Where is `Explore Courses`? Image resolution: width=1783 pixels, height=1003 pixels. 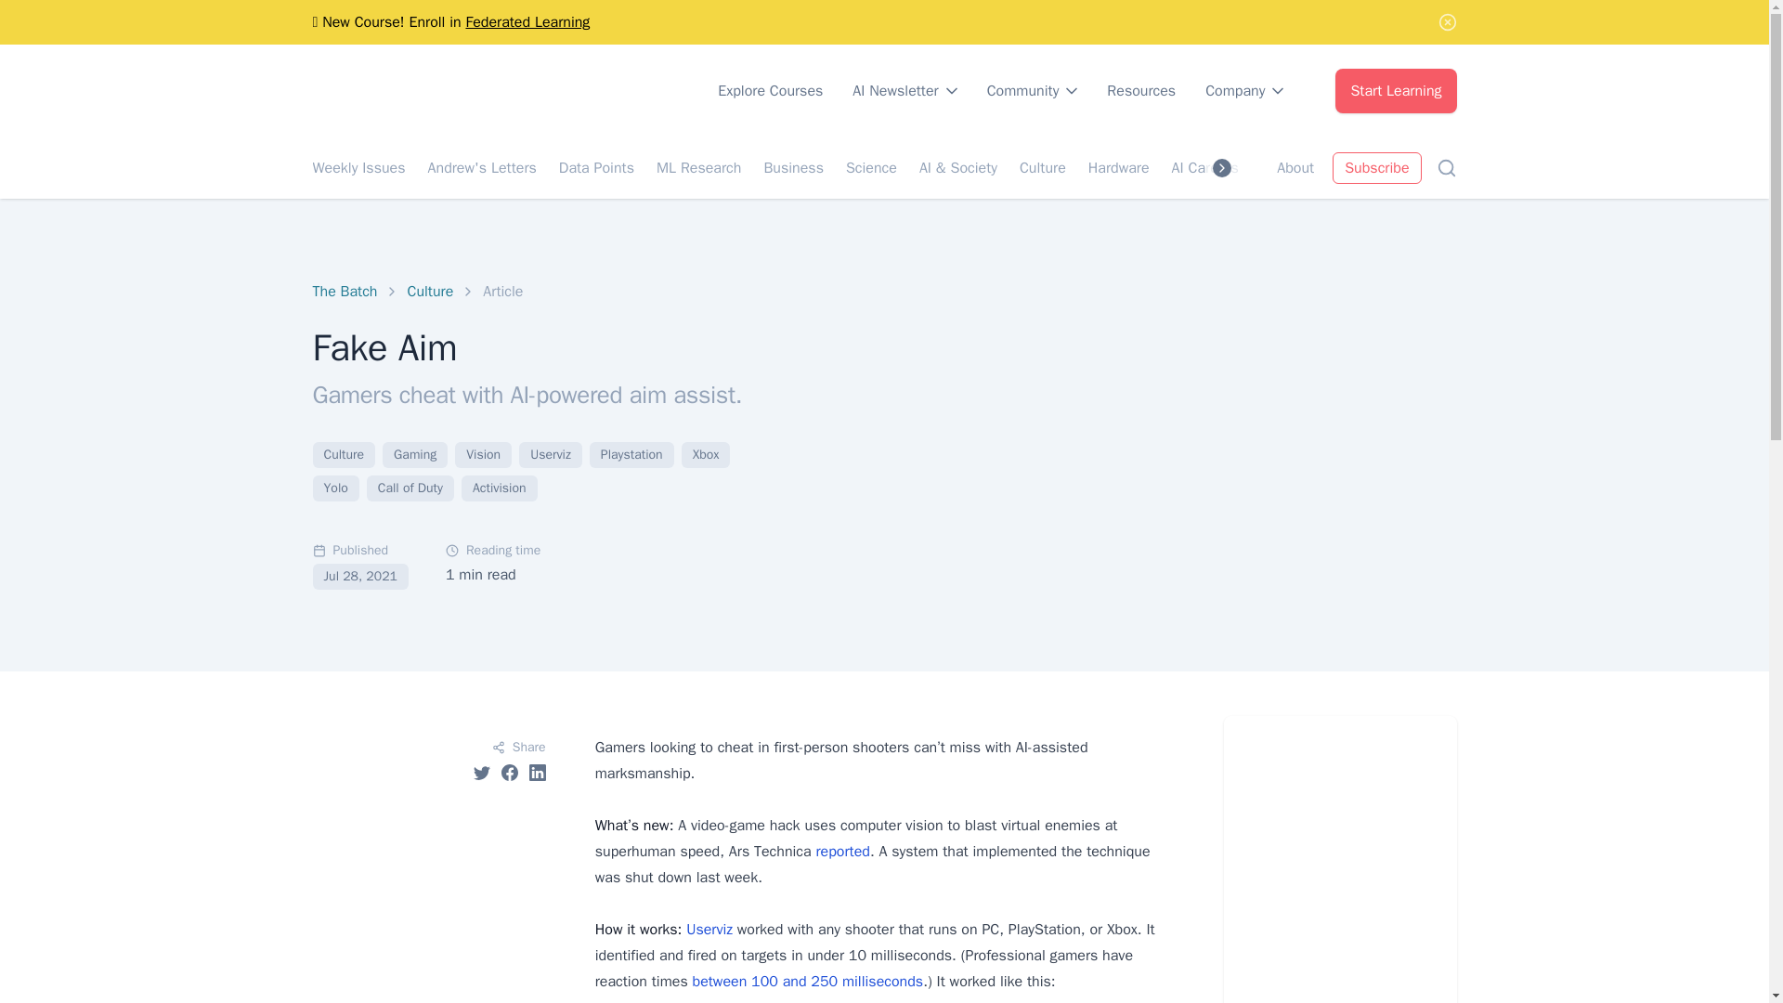 Explore Courses is located at coordinates (770, 91).